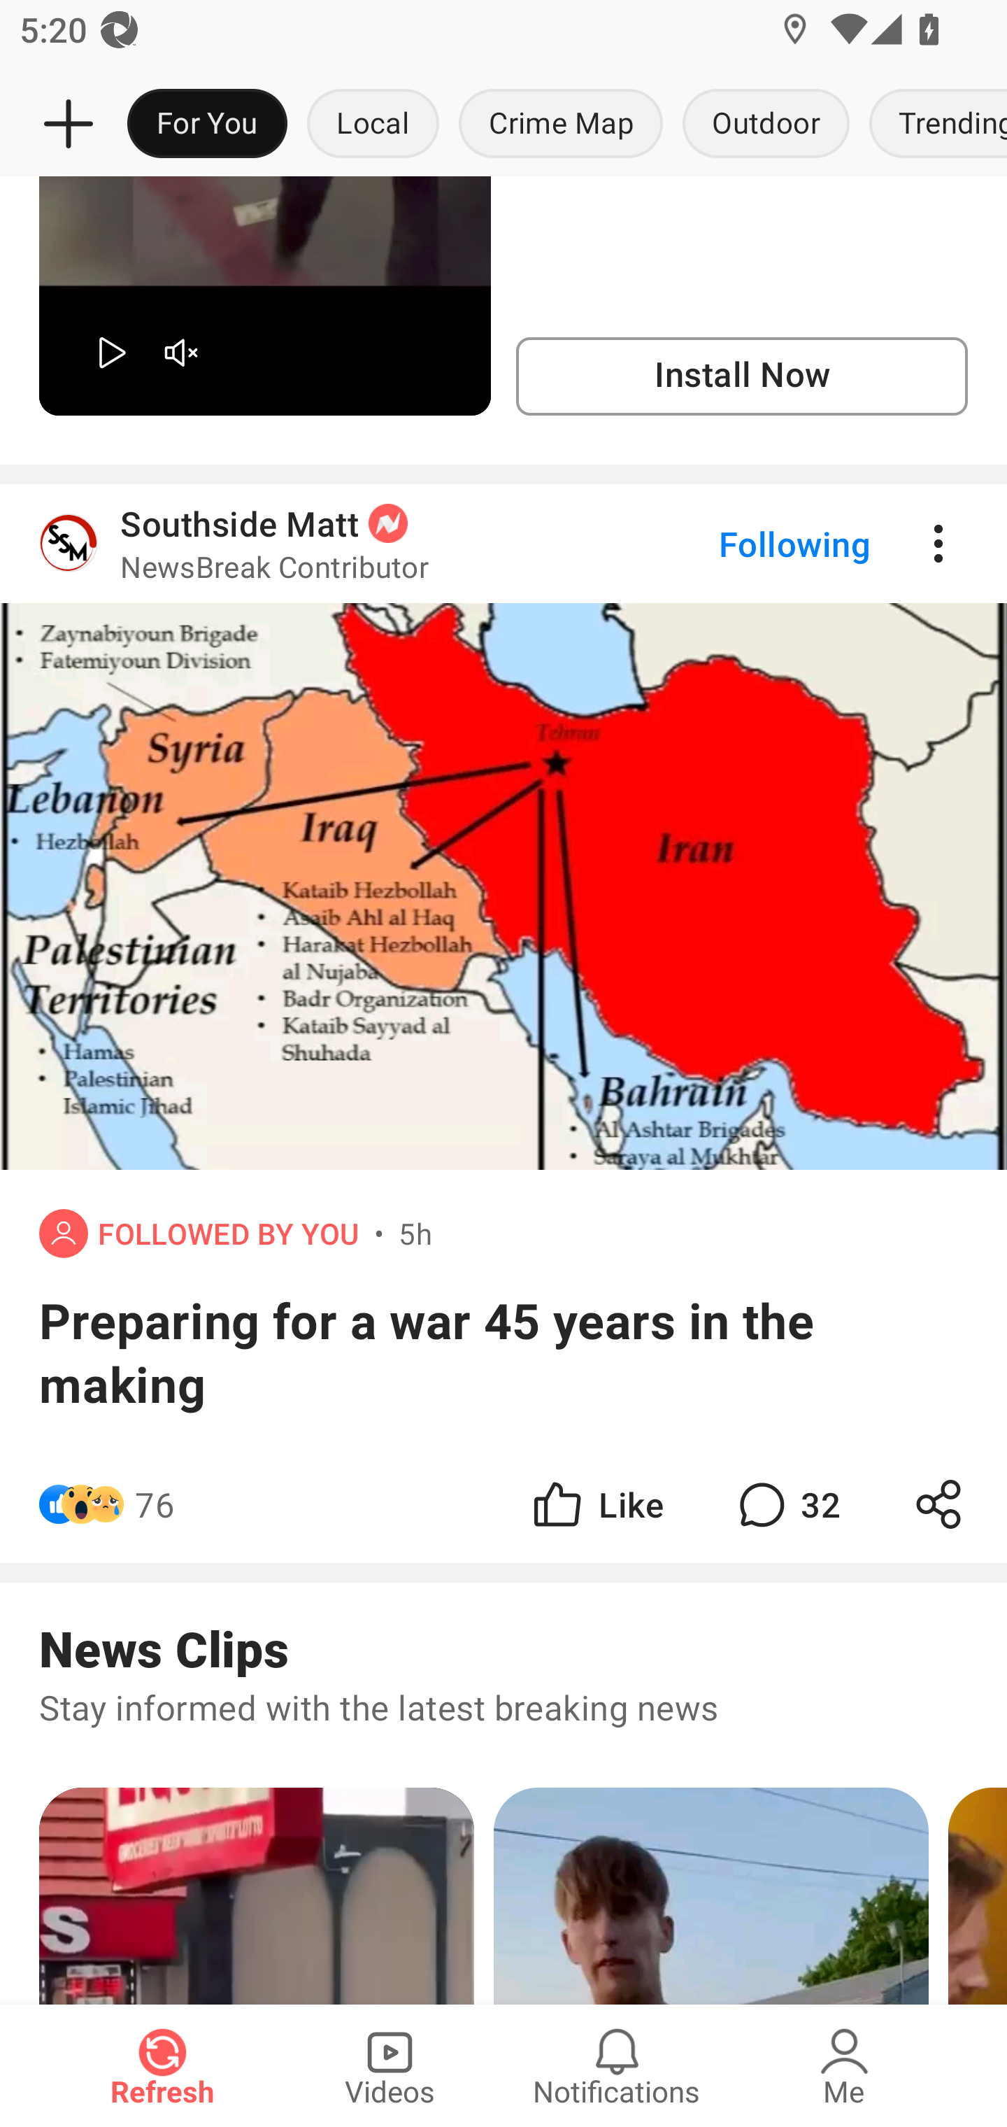 This screenshot has width=1007, height=2127. What do you see at coordinates (786, 1504) in the screenshot?
I see `32` at bounding box center [786, 1504].